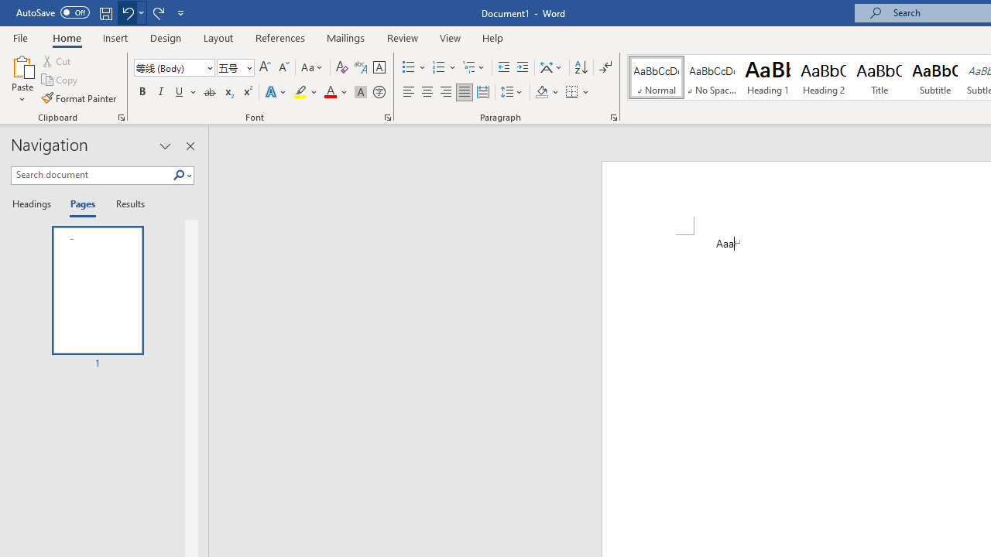 This screenshot has height=557, width=991. What do you see at coordinates (464, 93) in the screenshot?
I see `Justify` at bounding box center [464, 93].